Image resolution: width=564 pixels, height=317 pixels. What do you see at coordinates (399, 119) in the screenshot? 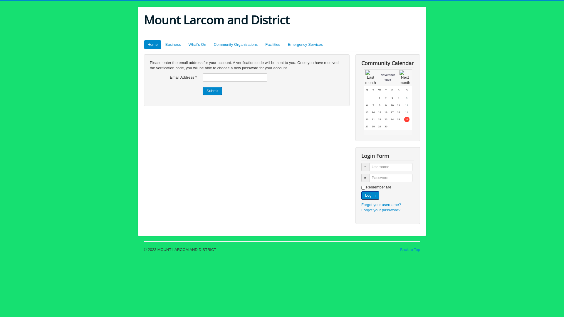
I see `25` at bounding box center [399, 119].